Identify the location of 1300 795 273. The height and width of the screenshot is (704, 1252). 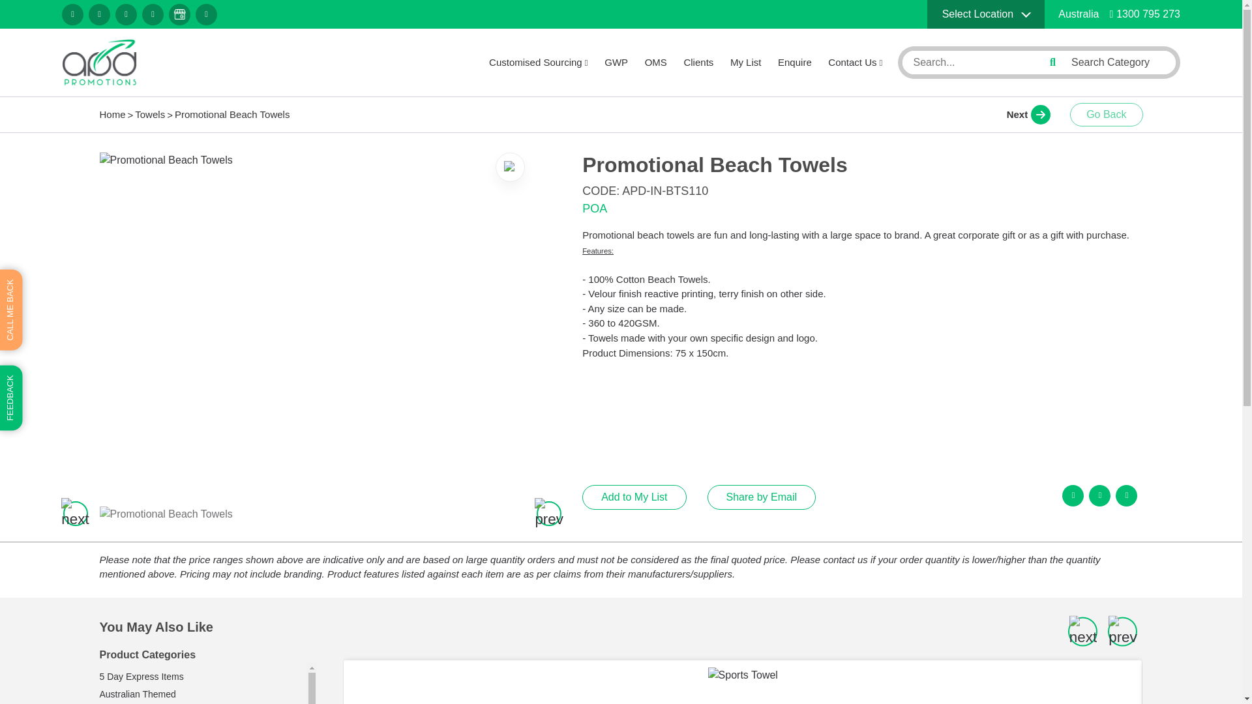
(1145, 14).